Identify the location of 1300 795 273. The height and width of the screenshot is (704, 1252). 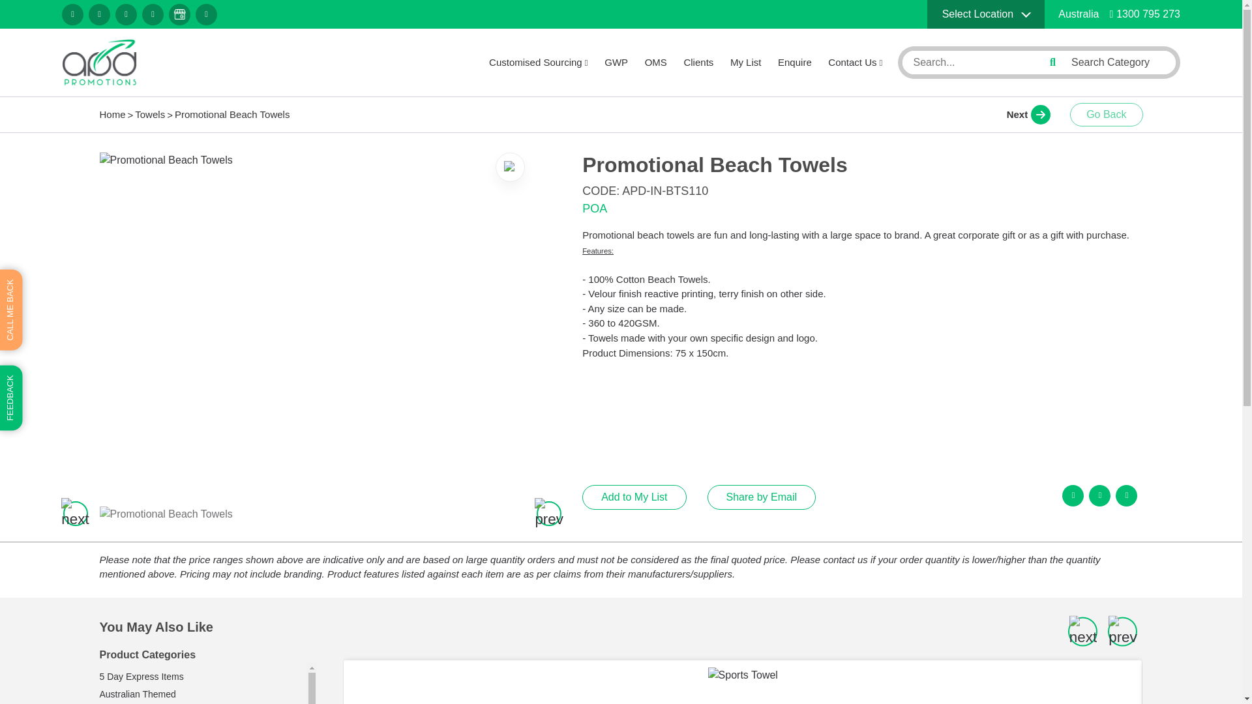
(1145, 14).